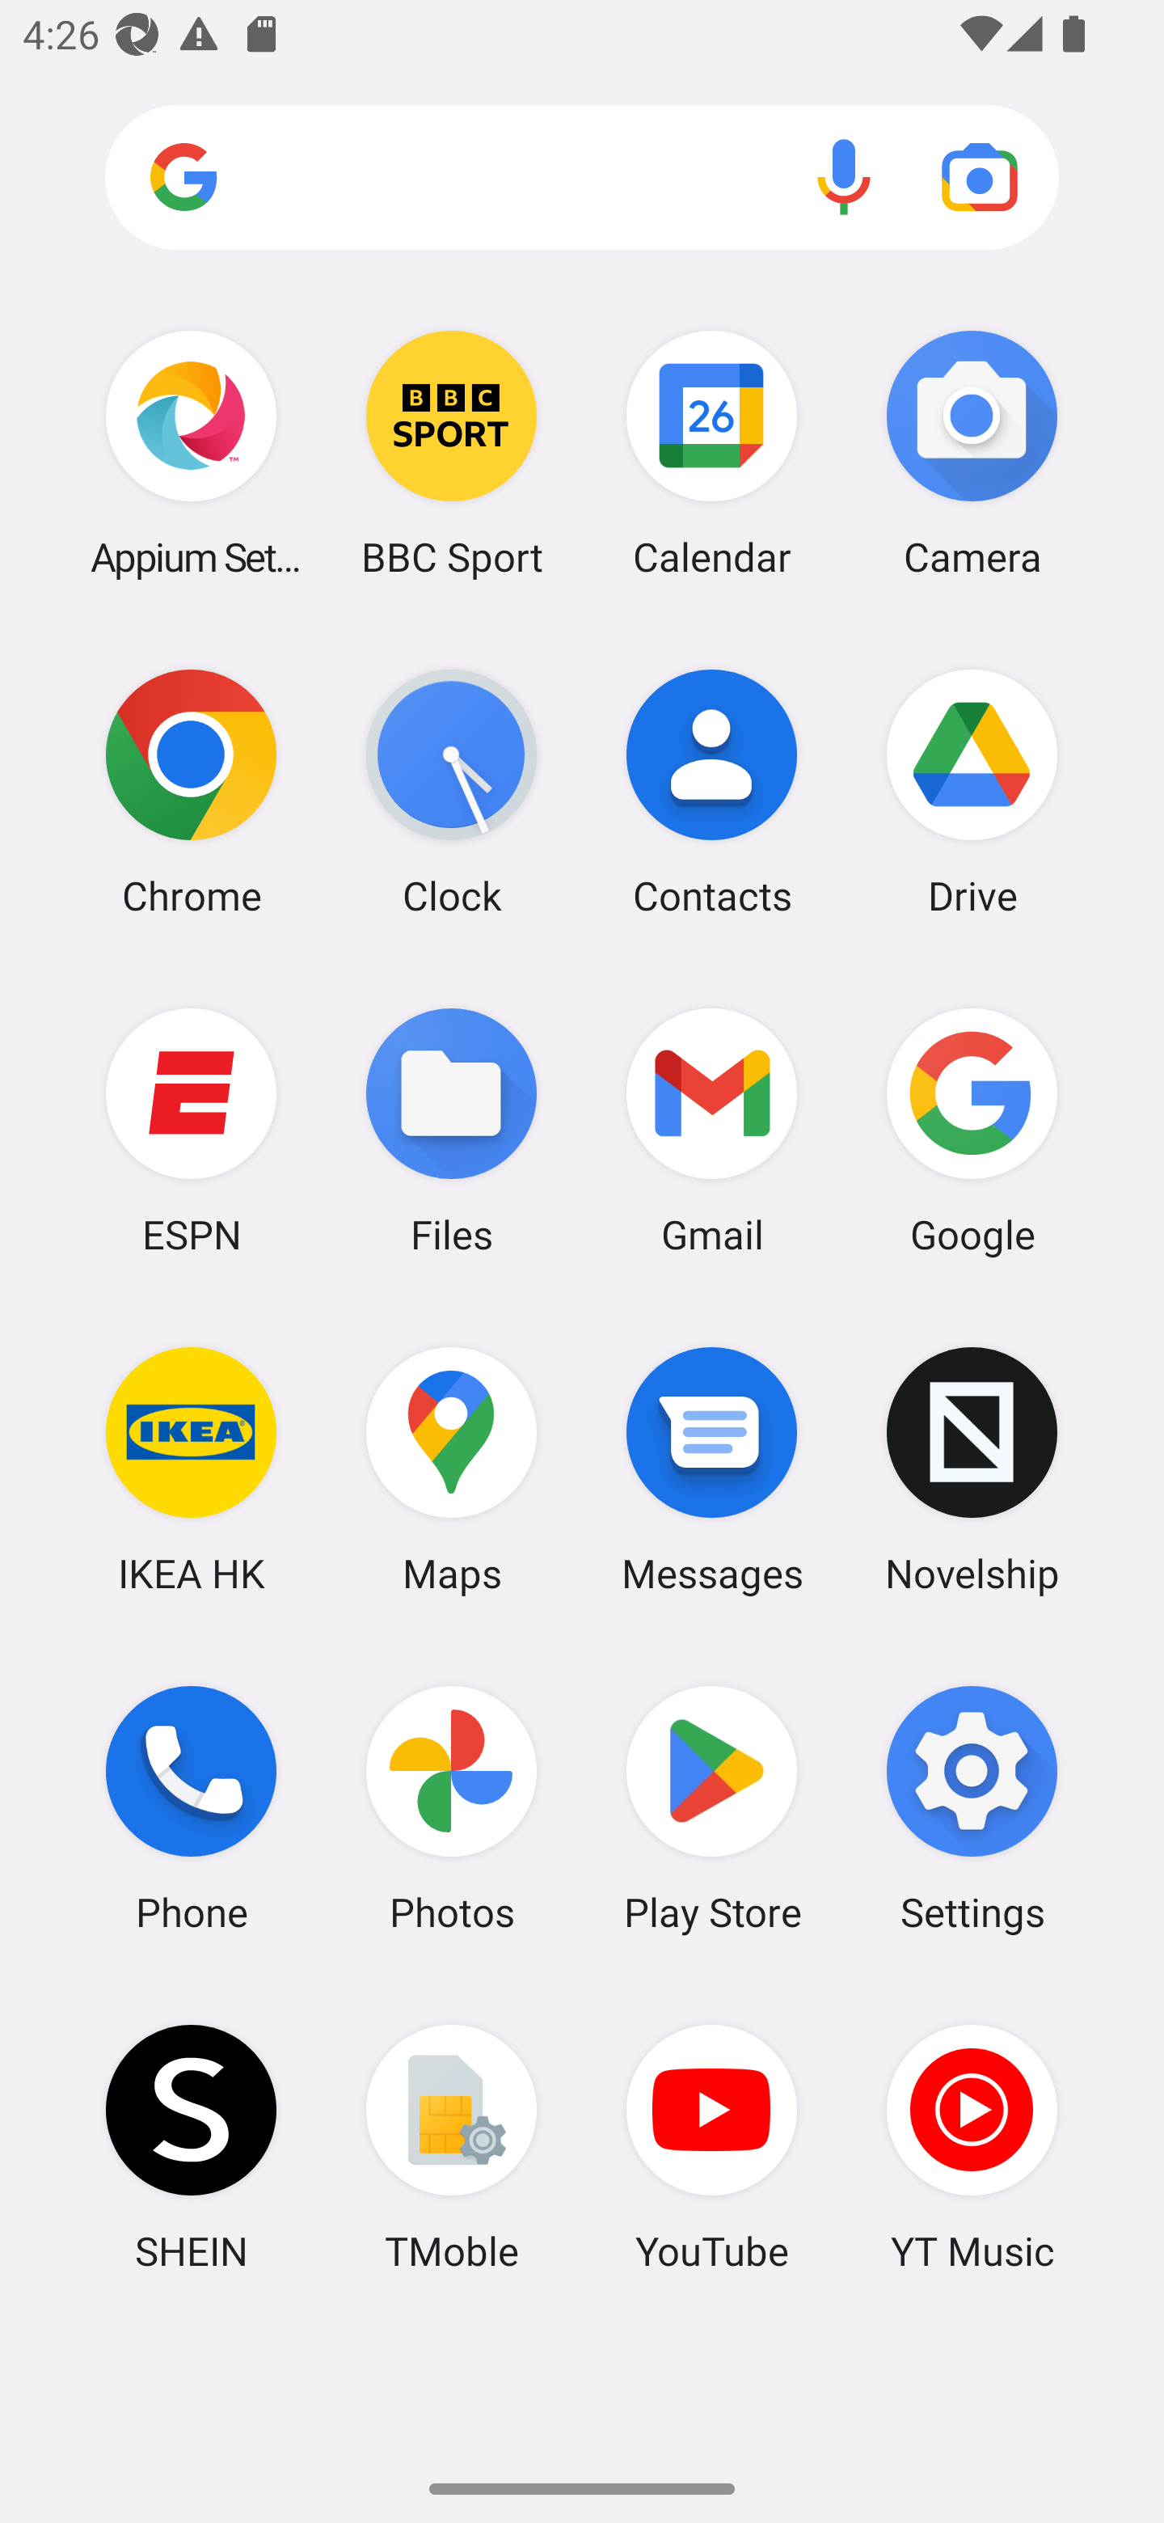 This screenshot has height=2523, width=1164. I want to click on Gmail, so click(712, 1130).